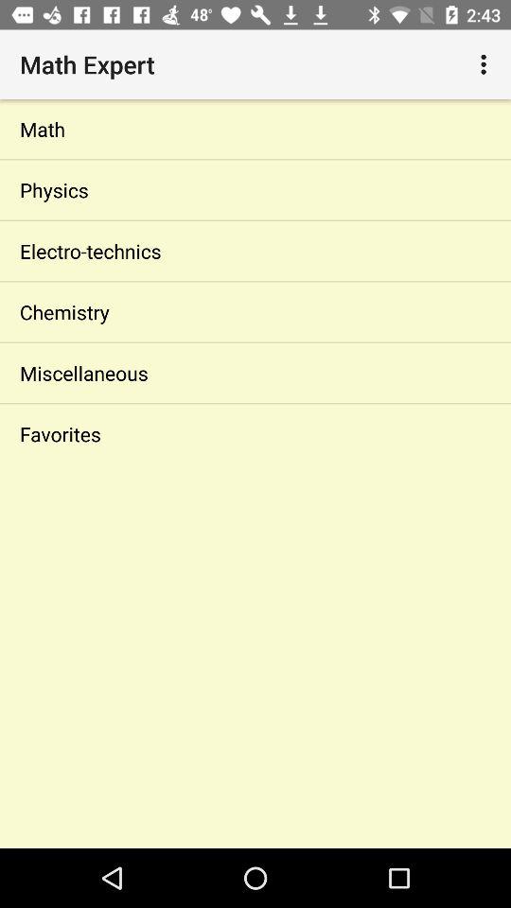 Image resolution: width=511 pixels, height=908 pixels. I want to click on open the icon below the physics icon, so click(255, 251).